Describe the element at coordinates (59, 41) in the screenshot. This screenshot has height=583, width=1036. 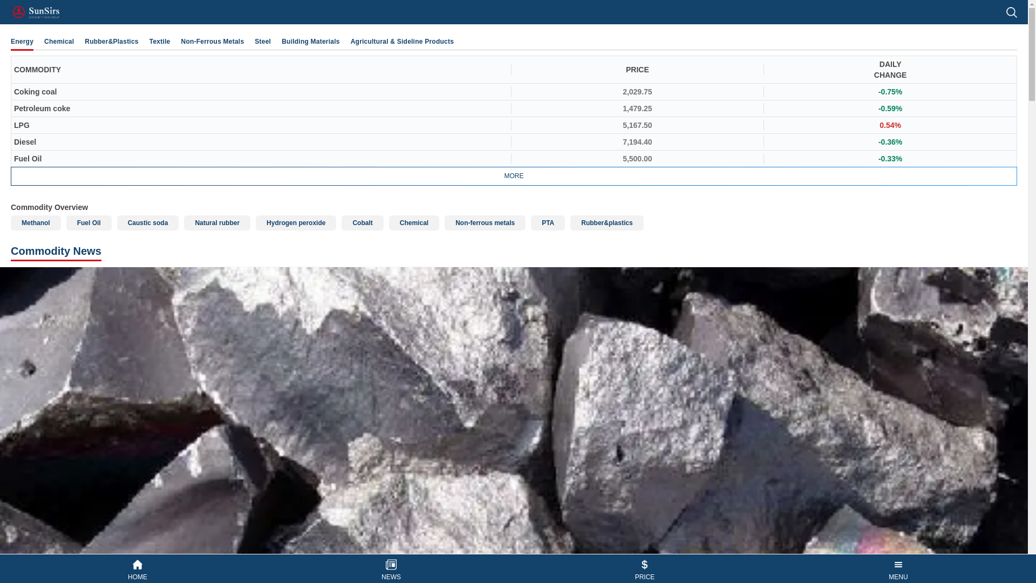
I see `Chemical` at that location.